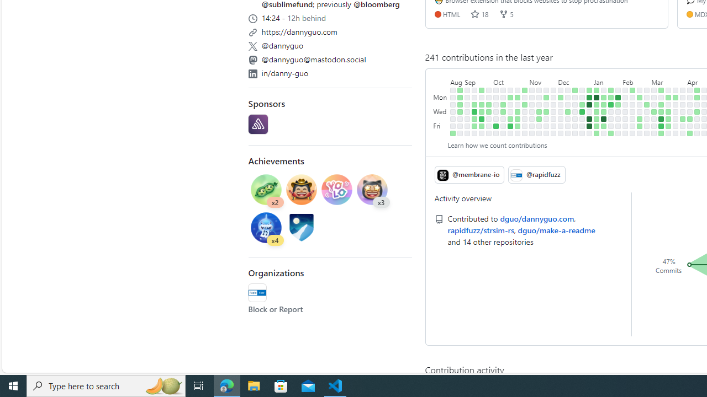 This screenshot has height=397, width=707. I want to click on 4 contributions on March 15th., so click(661, 126).